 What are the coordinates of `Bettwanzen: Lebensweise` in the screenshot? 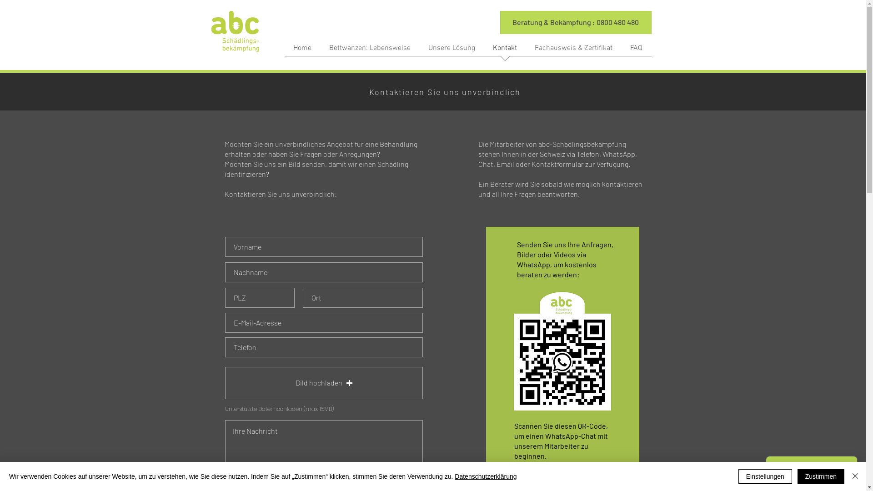 It's located at (370, 51).